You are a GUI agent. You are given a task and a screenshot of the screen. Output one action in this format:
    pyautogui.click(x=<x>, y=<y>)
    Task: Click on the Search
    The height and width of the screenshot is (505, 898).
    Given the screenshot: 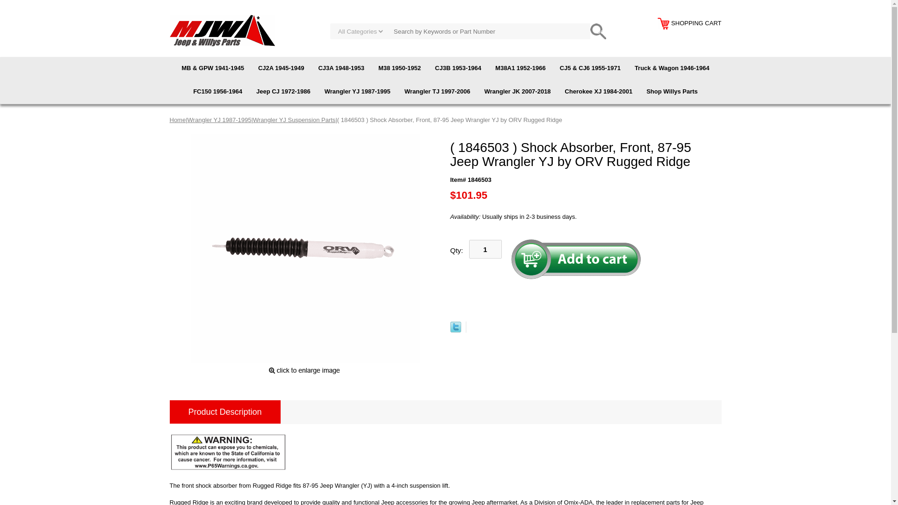 What is the action you would take?
    pyautogui.click(x=598, y=31)
    